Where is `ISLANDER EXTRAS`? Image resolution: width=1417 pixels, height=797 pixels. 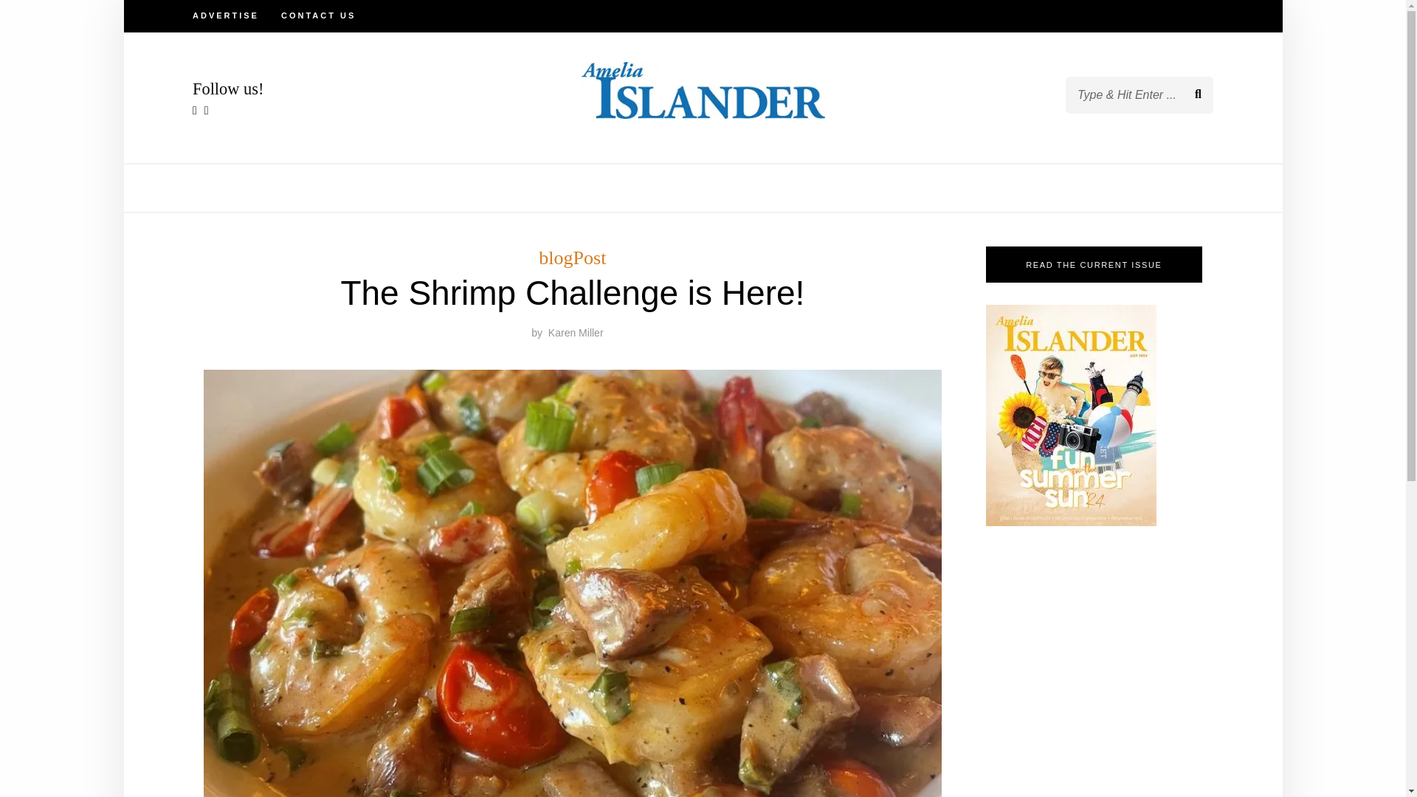 ISLANDER EXTRAS is located at coordinates (539, 187).